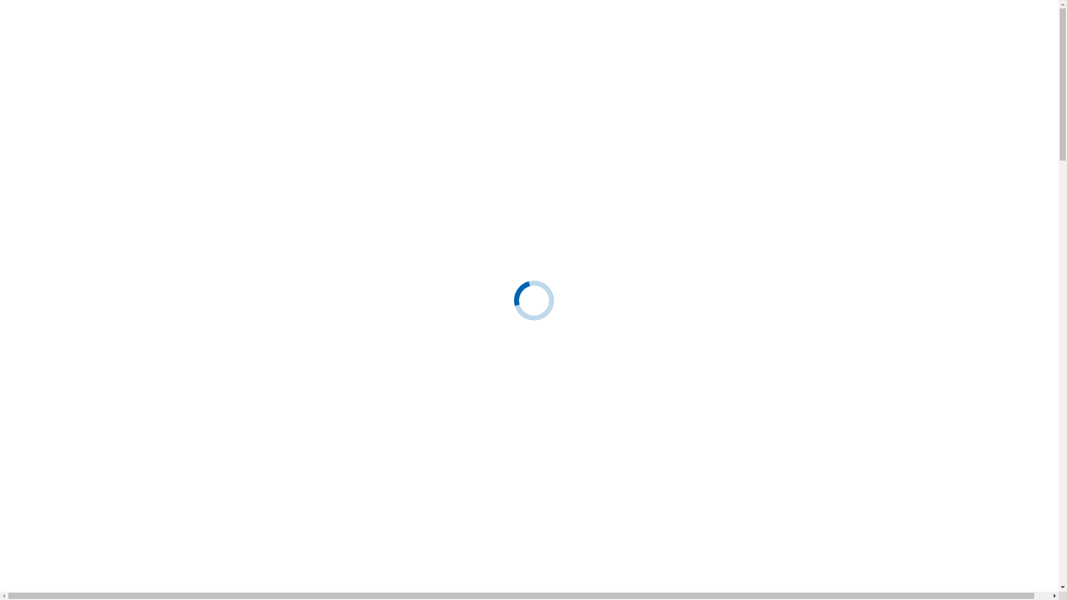  What do you see at coordinates (76, 327) in the screenshot?
I see `Meet the Team` at bounding box center [76, 327].